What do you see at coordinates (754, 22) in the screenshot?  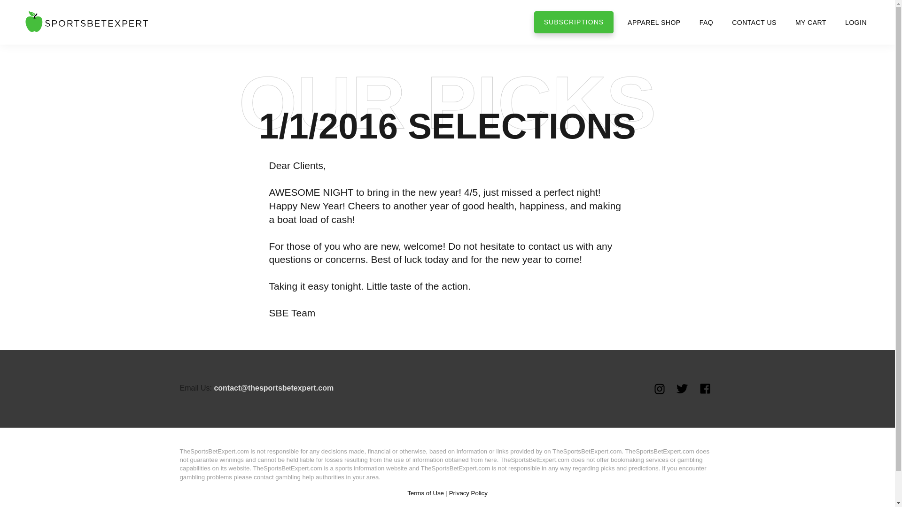 I see `CONTACT US` at bounding box center [754, 22].